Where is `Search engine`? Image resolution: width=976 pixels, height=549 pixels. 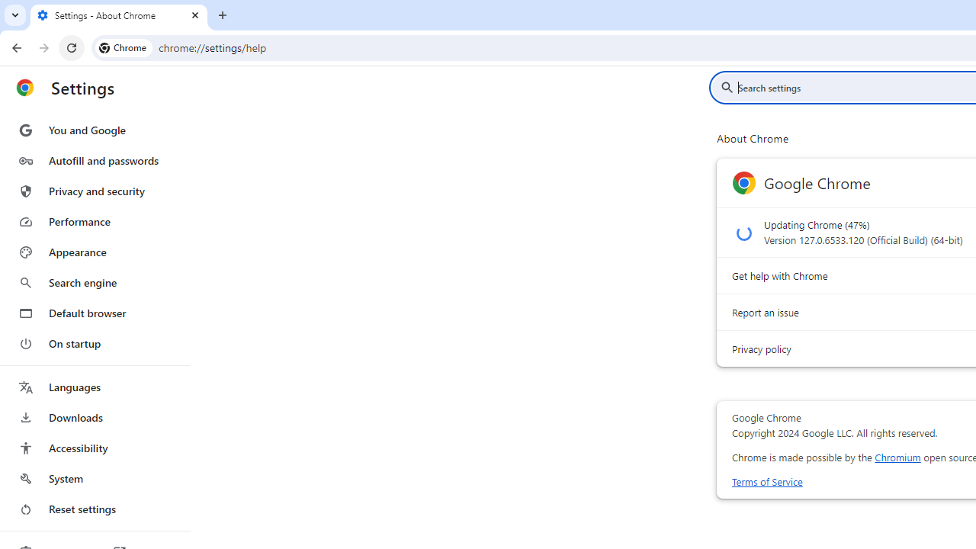 Search engine is located at coordinates (95, 282).